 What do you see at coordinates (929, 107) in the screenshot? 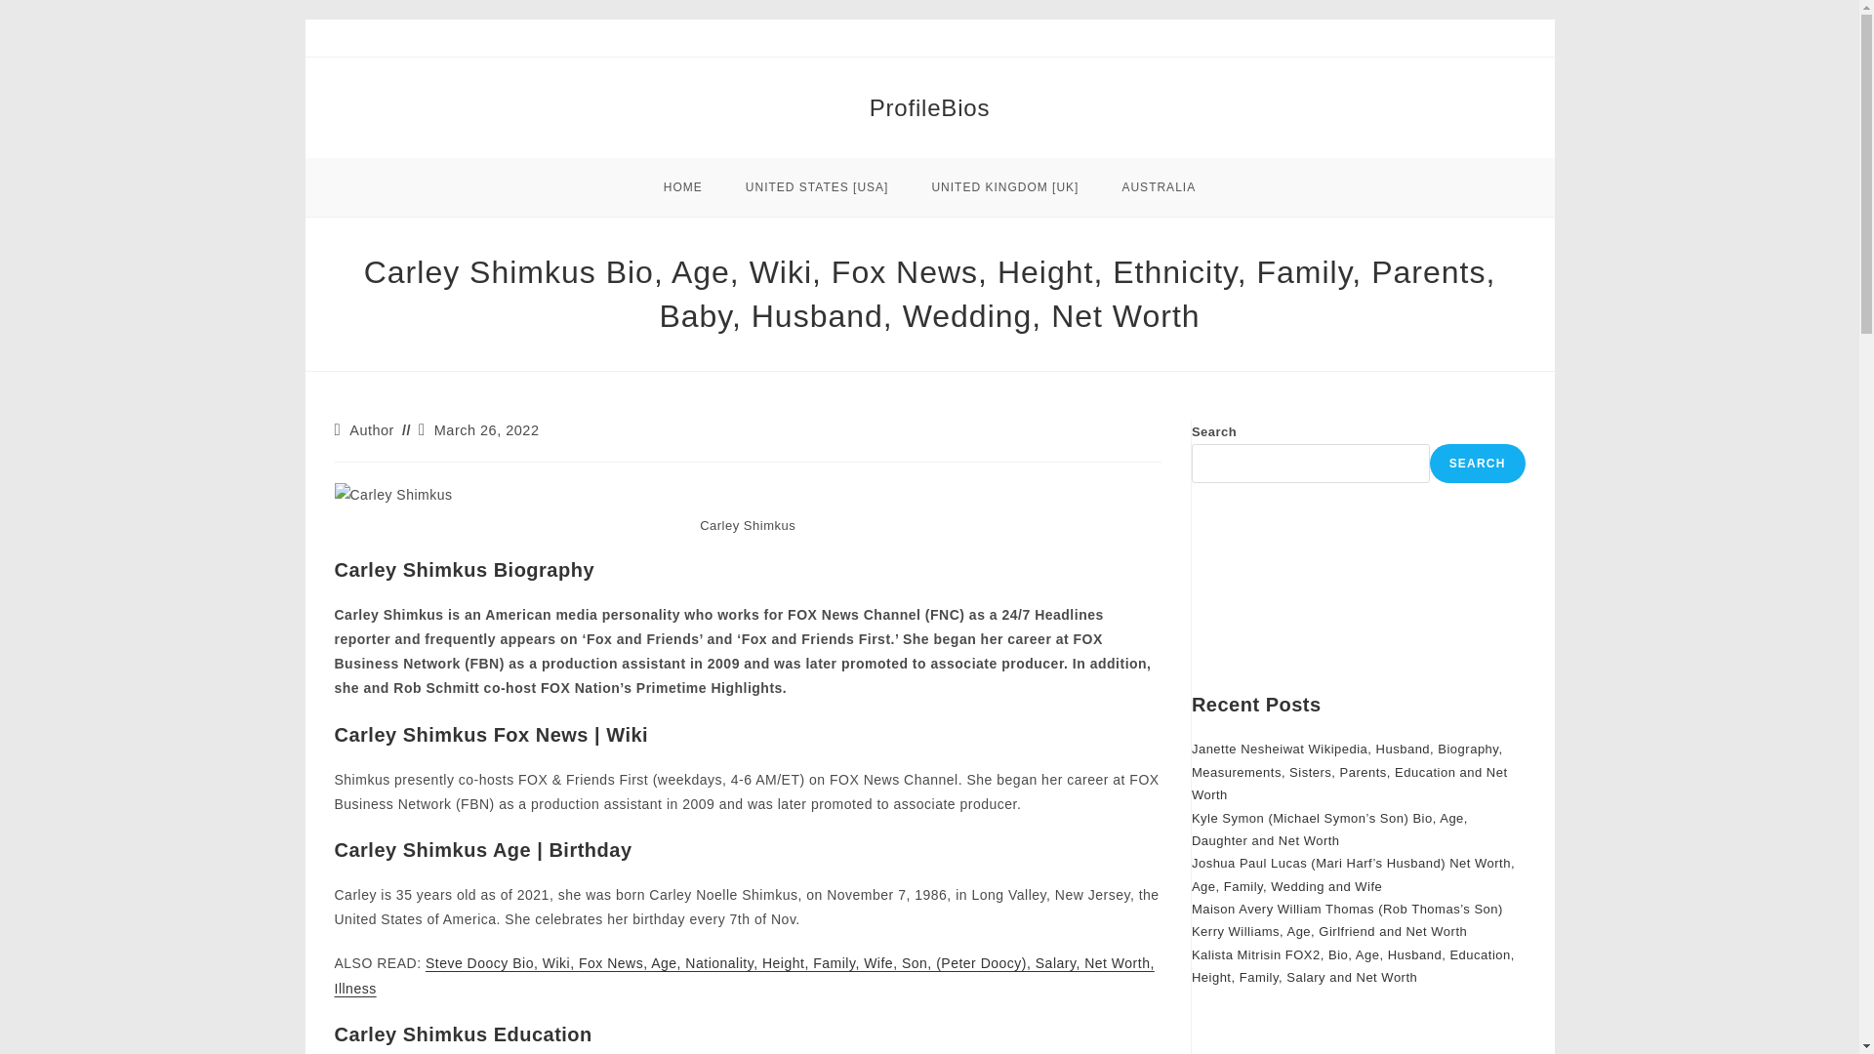
I see `ProfileBios` at bounding box center [929, 107].